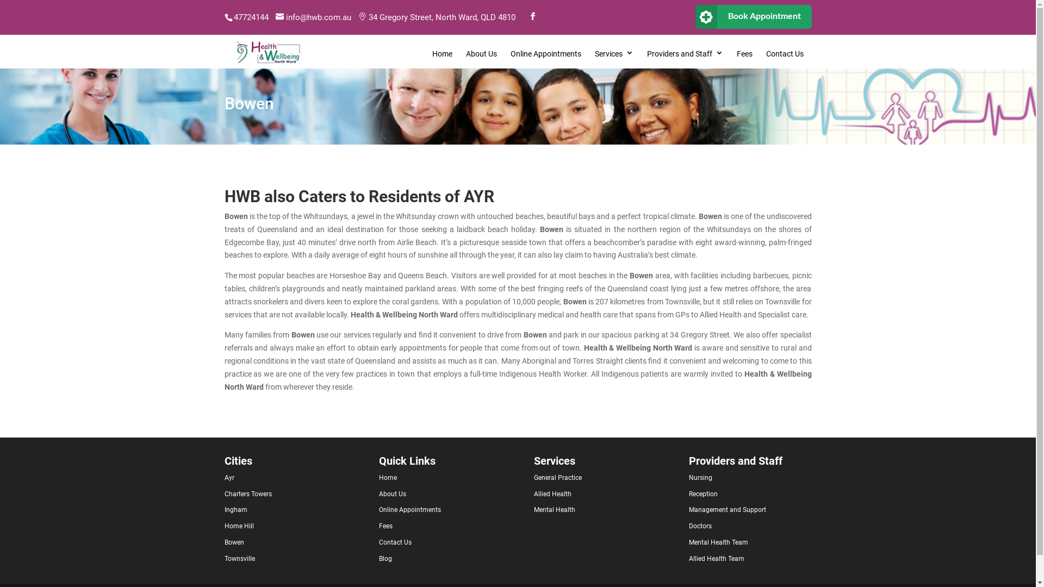 The image size is (1044, 587). What do you see at coordinates (555, 461) in the screenshot?
I see `Services` at bounding box center [555, 461].